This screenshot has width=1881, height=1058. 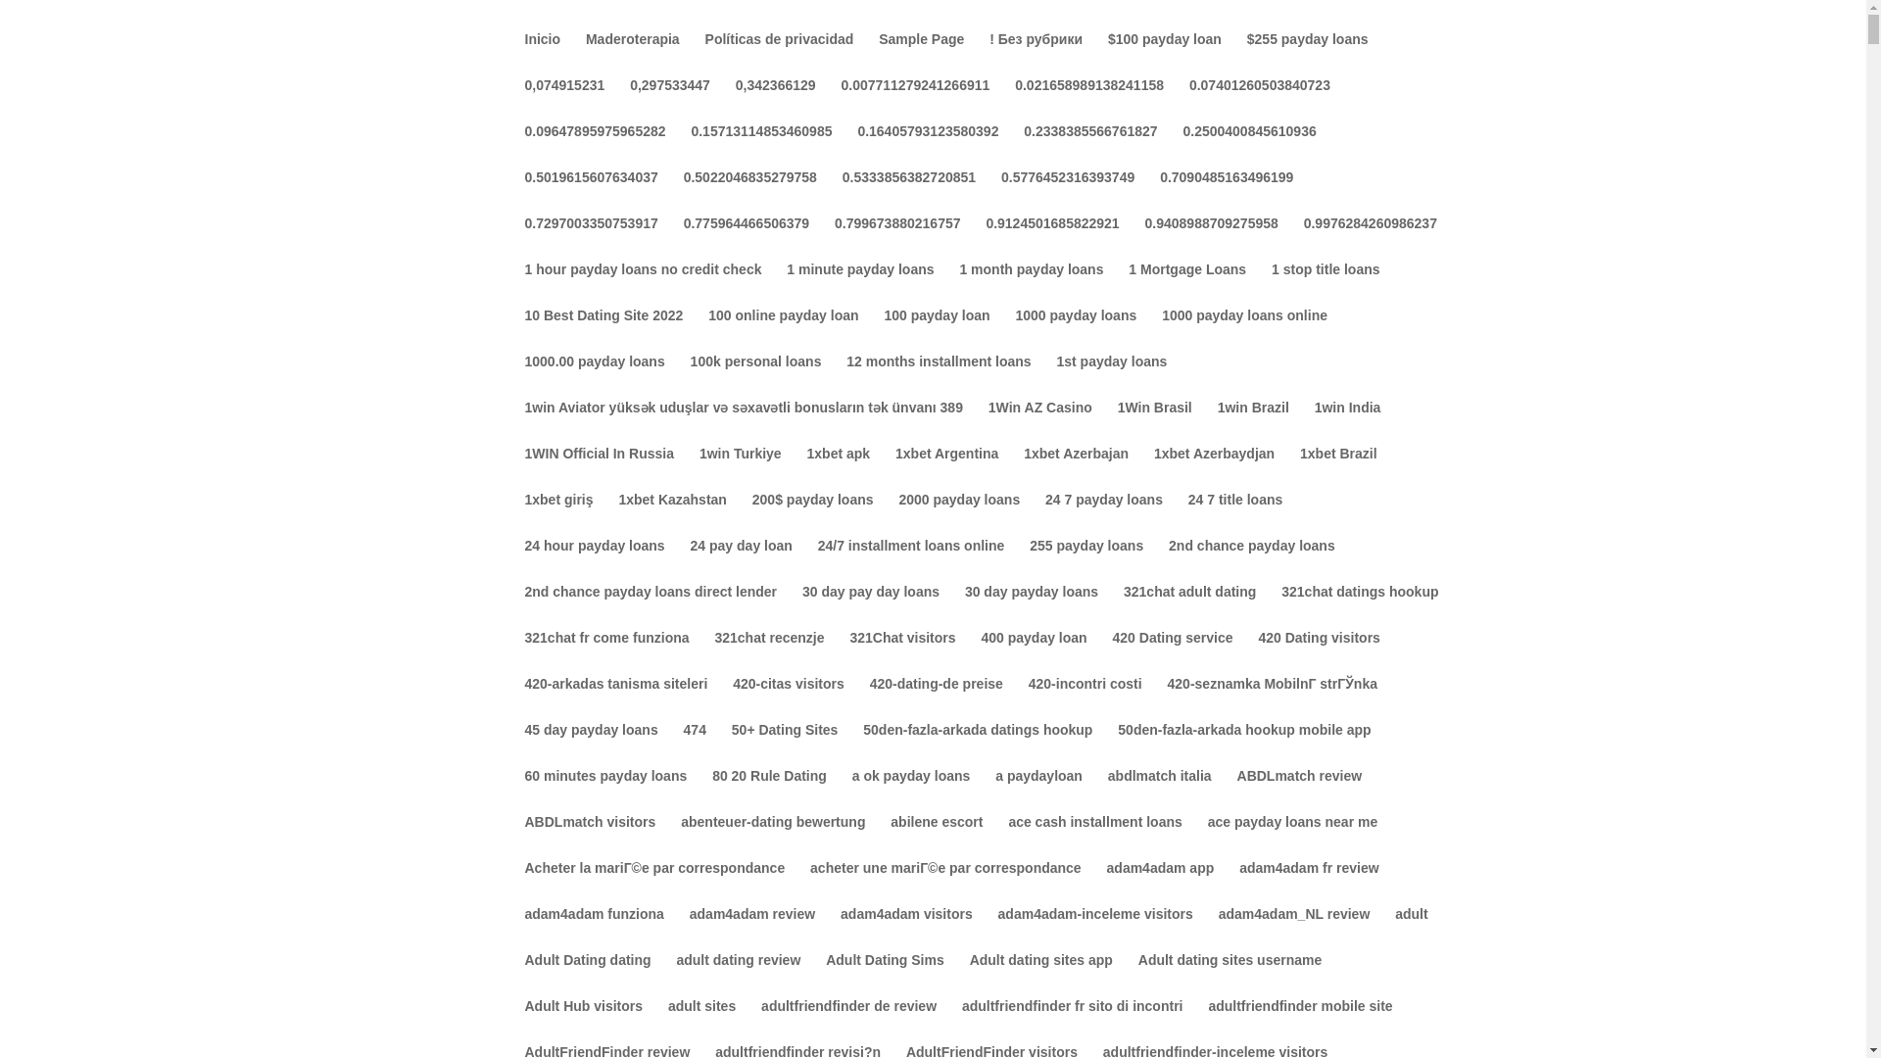 I want to click on 0.7297003350753917, so click(x=592, y=239).